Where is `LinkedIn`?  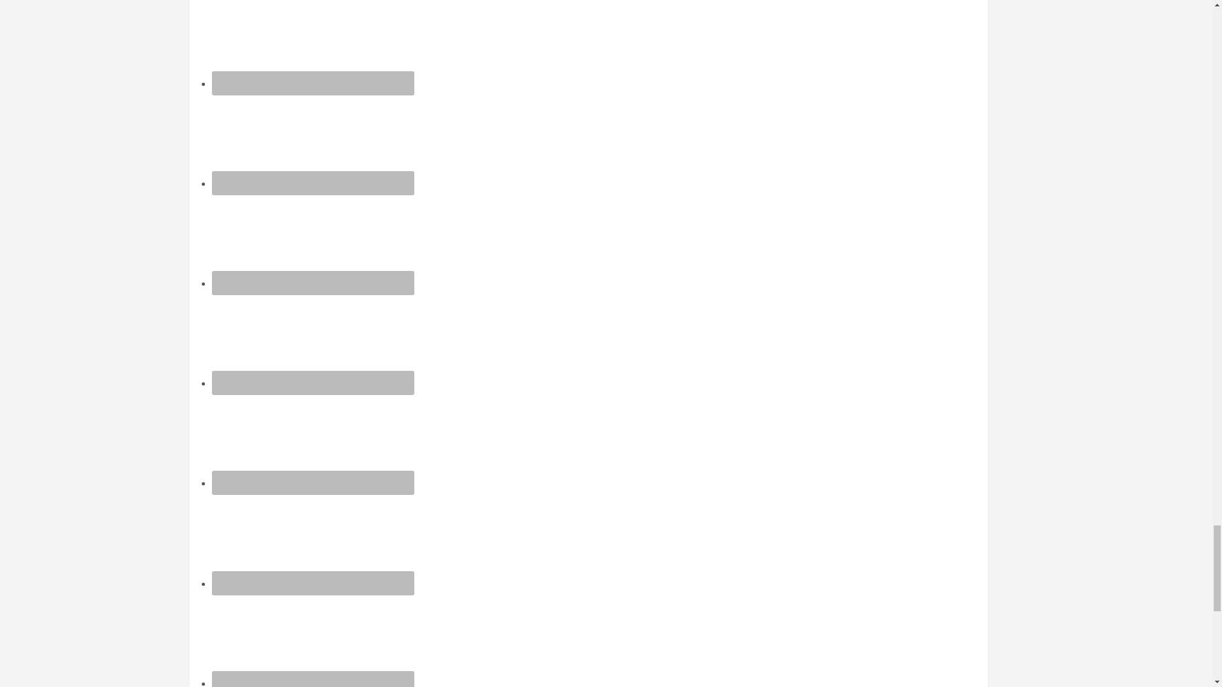
LinkedIn is located at coordinates (313, 239).